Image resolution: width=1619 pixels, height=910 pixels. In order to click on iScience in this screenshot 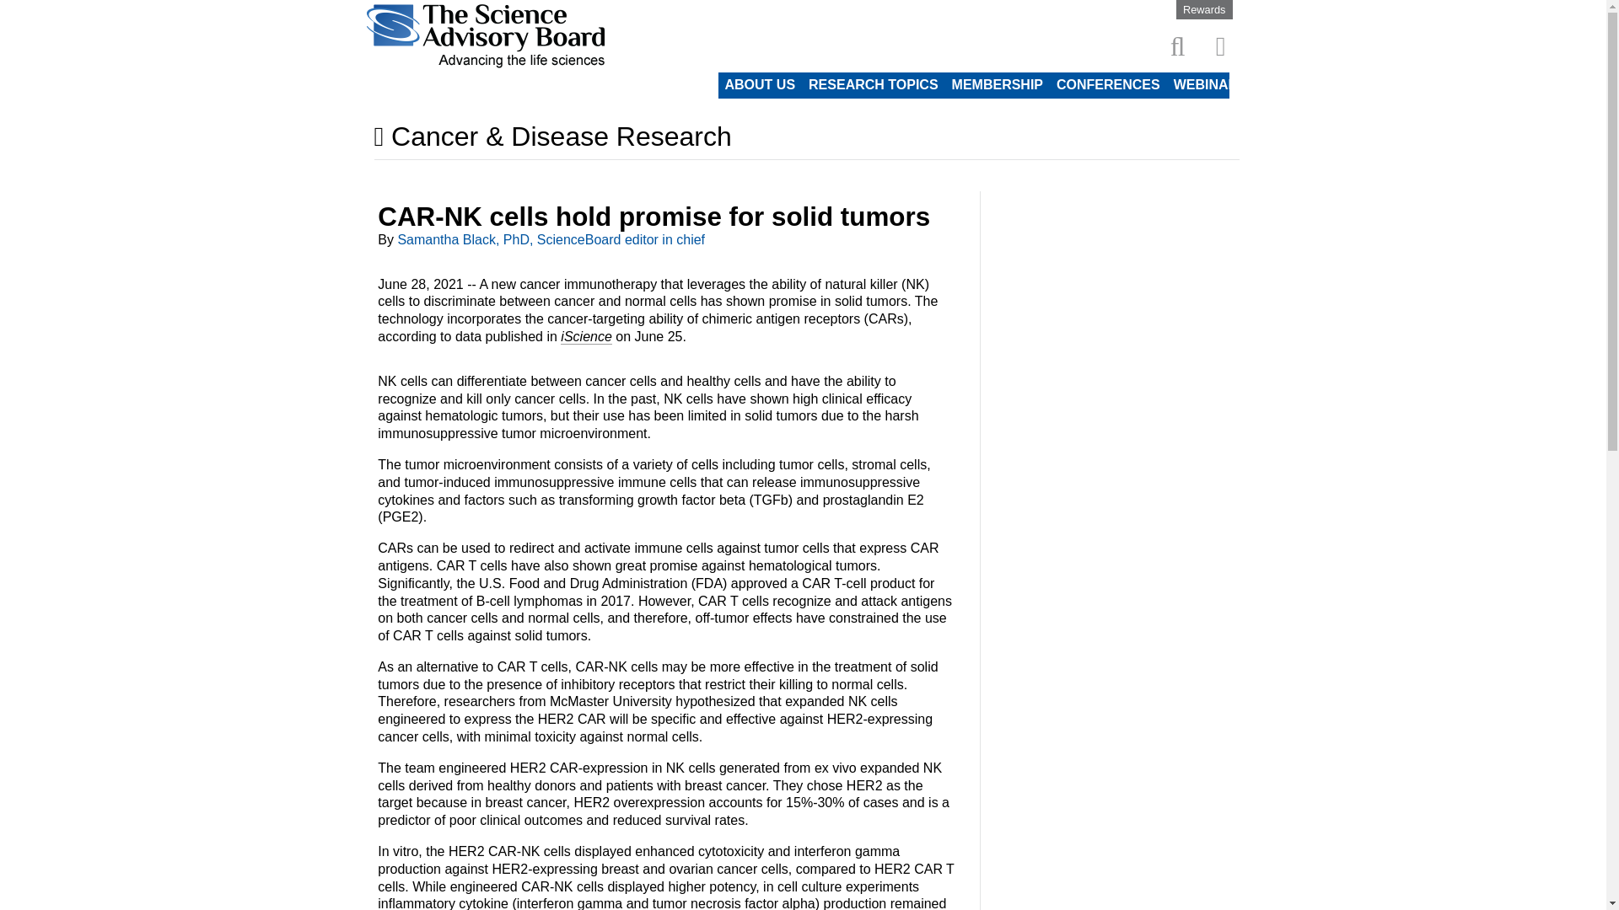, I will do `click(585, 337)`.